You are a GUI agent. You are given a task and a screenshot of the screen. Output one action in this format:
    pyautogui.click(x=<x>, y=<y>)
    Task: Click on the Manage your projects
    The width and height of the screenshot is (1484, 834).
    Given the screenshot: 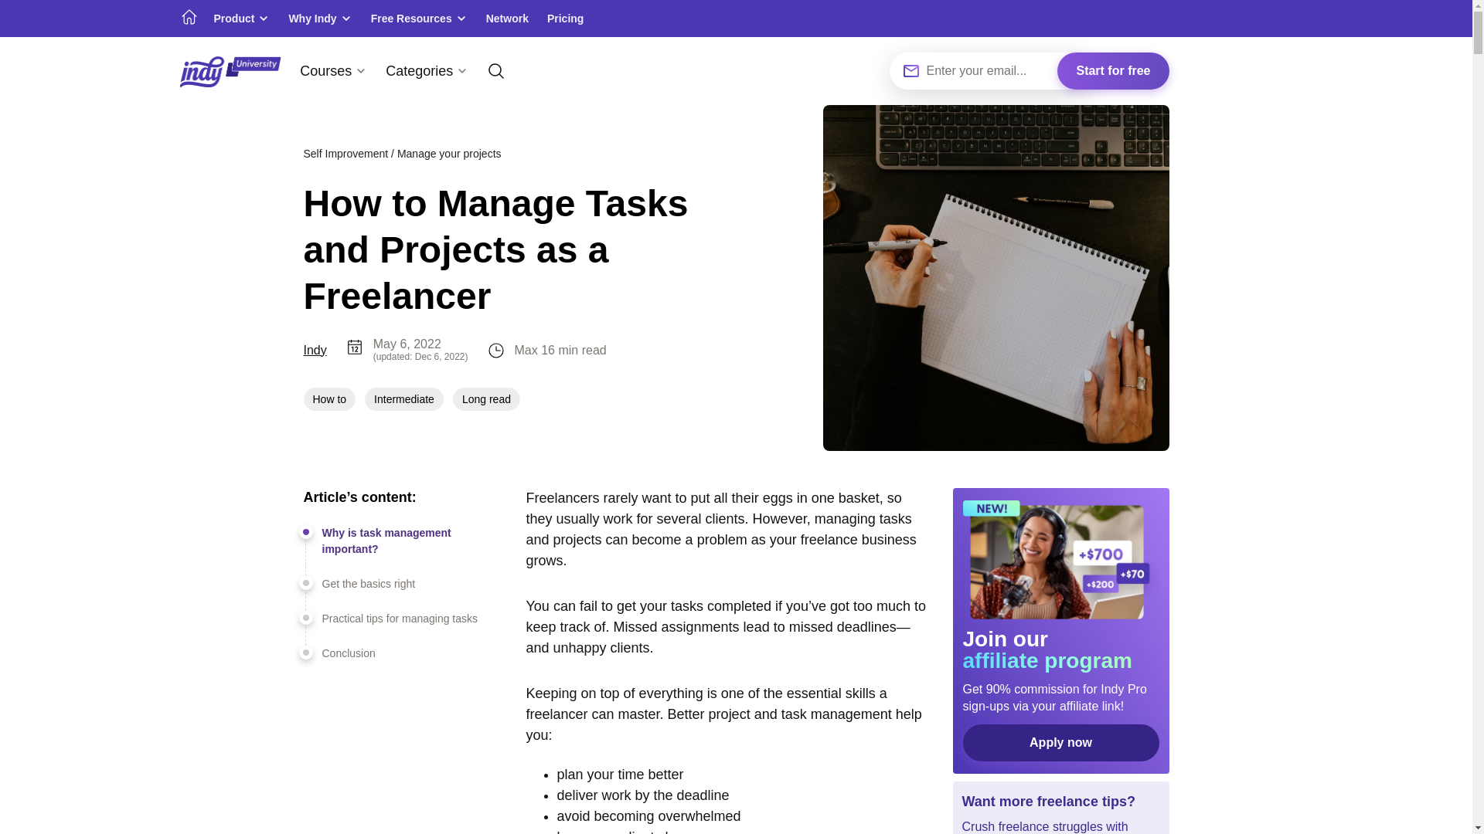 What is the action you would take?
    pyautogui.click(x=449, y=153)
    